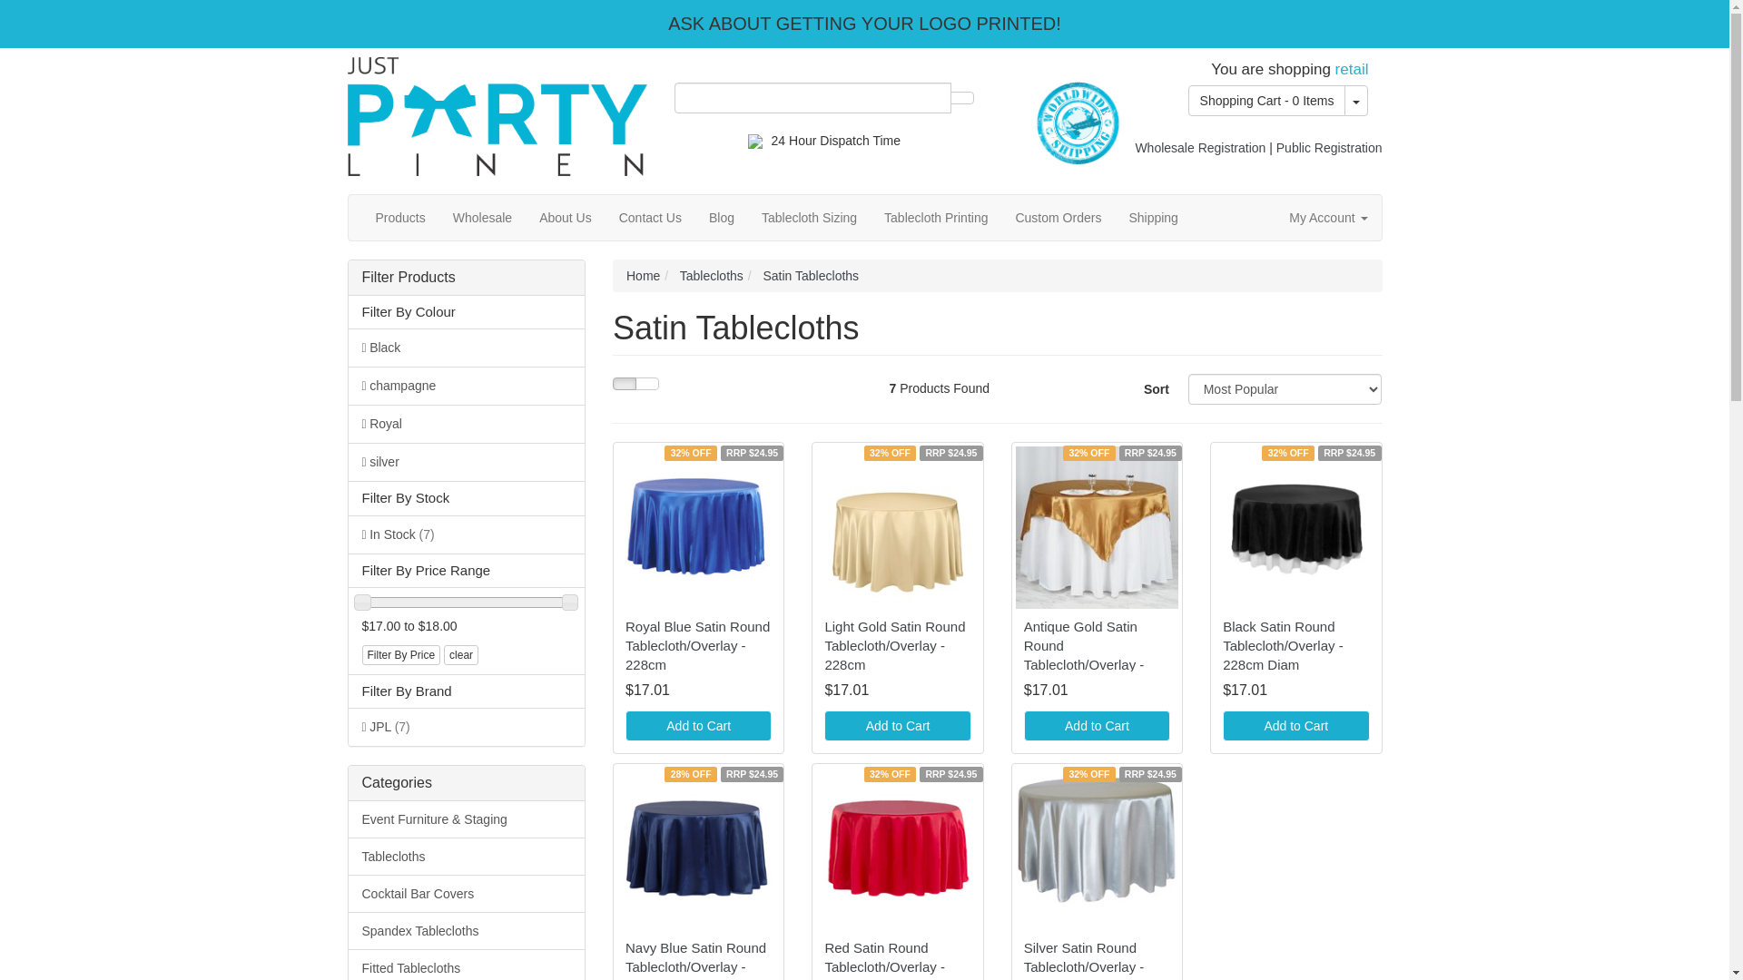 Image resolution: width=1743 pixels, height=980 pixels. What do you see at coordinates (467, 931) in the screenshot?
I see `Spandex Tablecloths` at bounding box center [467, 931].